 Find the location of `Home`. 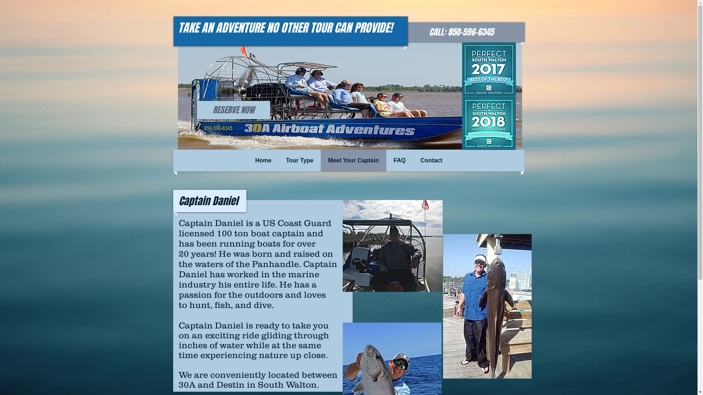

Home is located at coordinates (263, 161).